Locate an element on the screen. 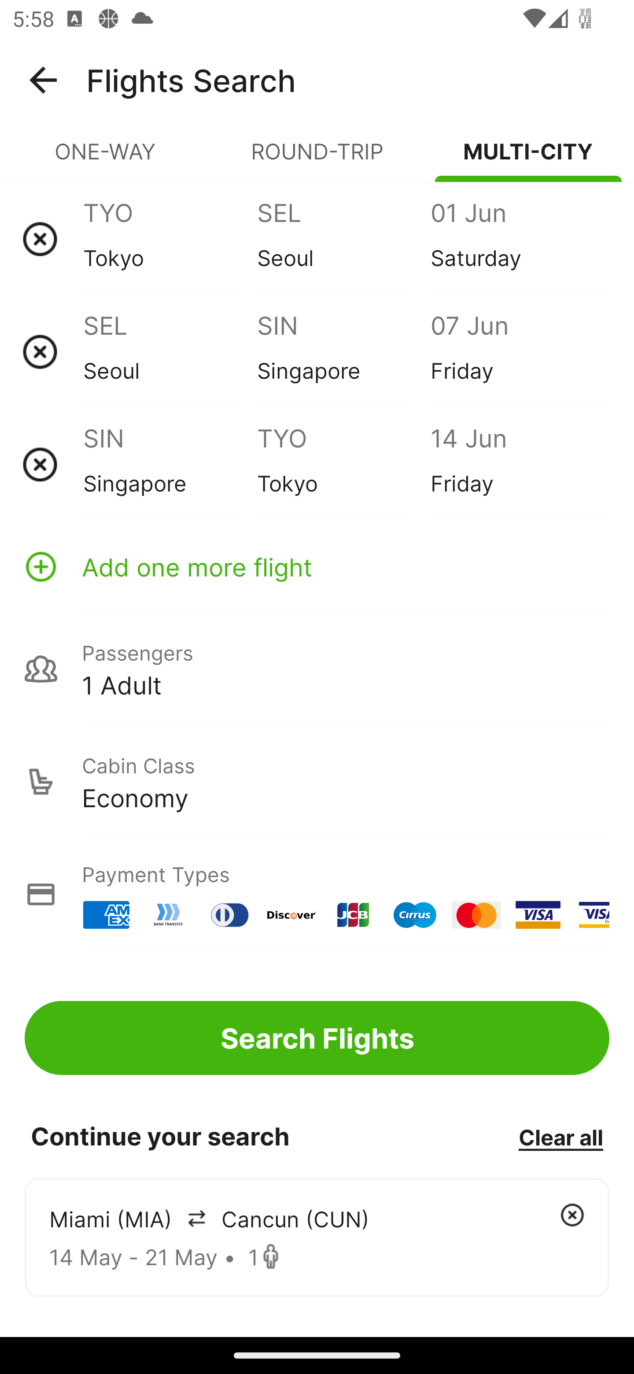 The image size is (634, 1374). Cabin Class Economy is located at coordinates (317, 782).